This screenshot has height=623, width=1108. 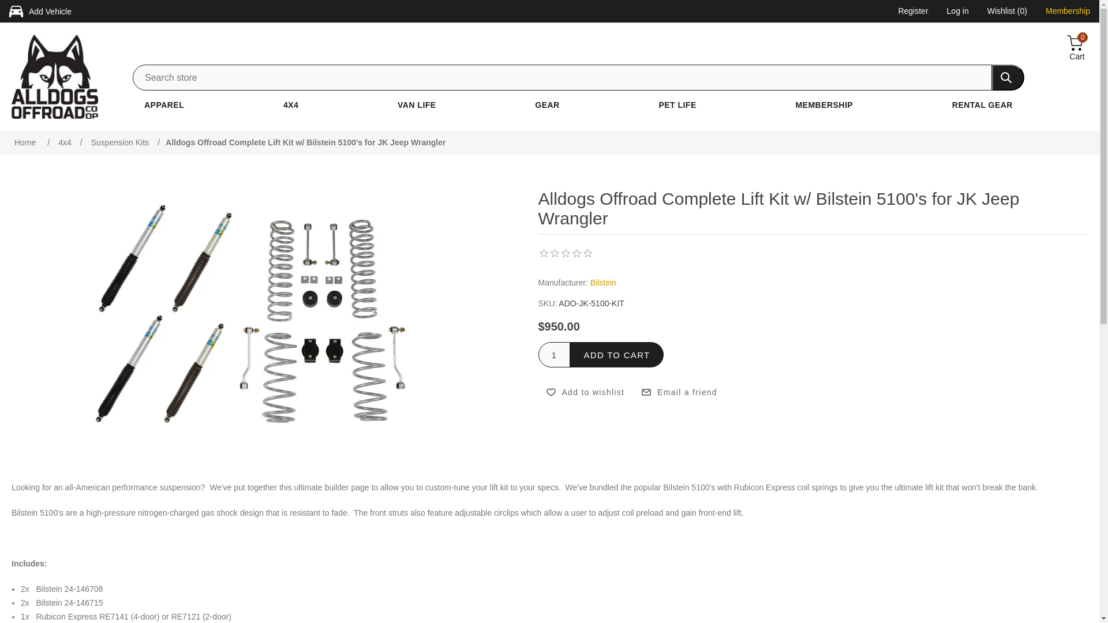 What do you see at coordinates (291, 105) in the screenshot?
I see `4X4` at bounding box center [291, 105].